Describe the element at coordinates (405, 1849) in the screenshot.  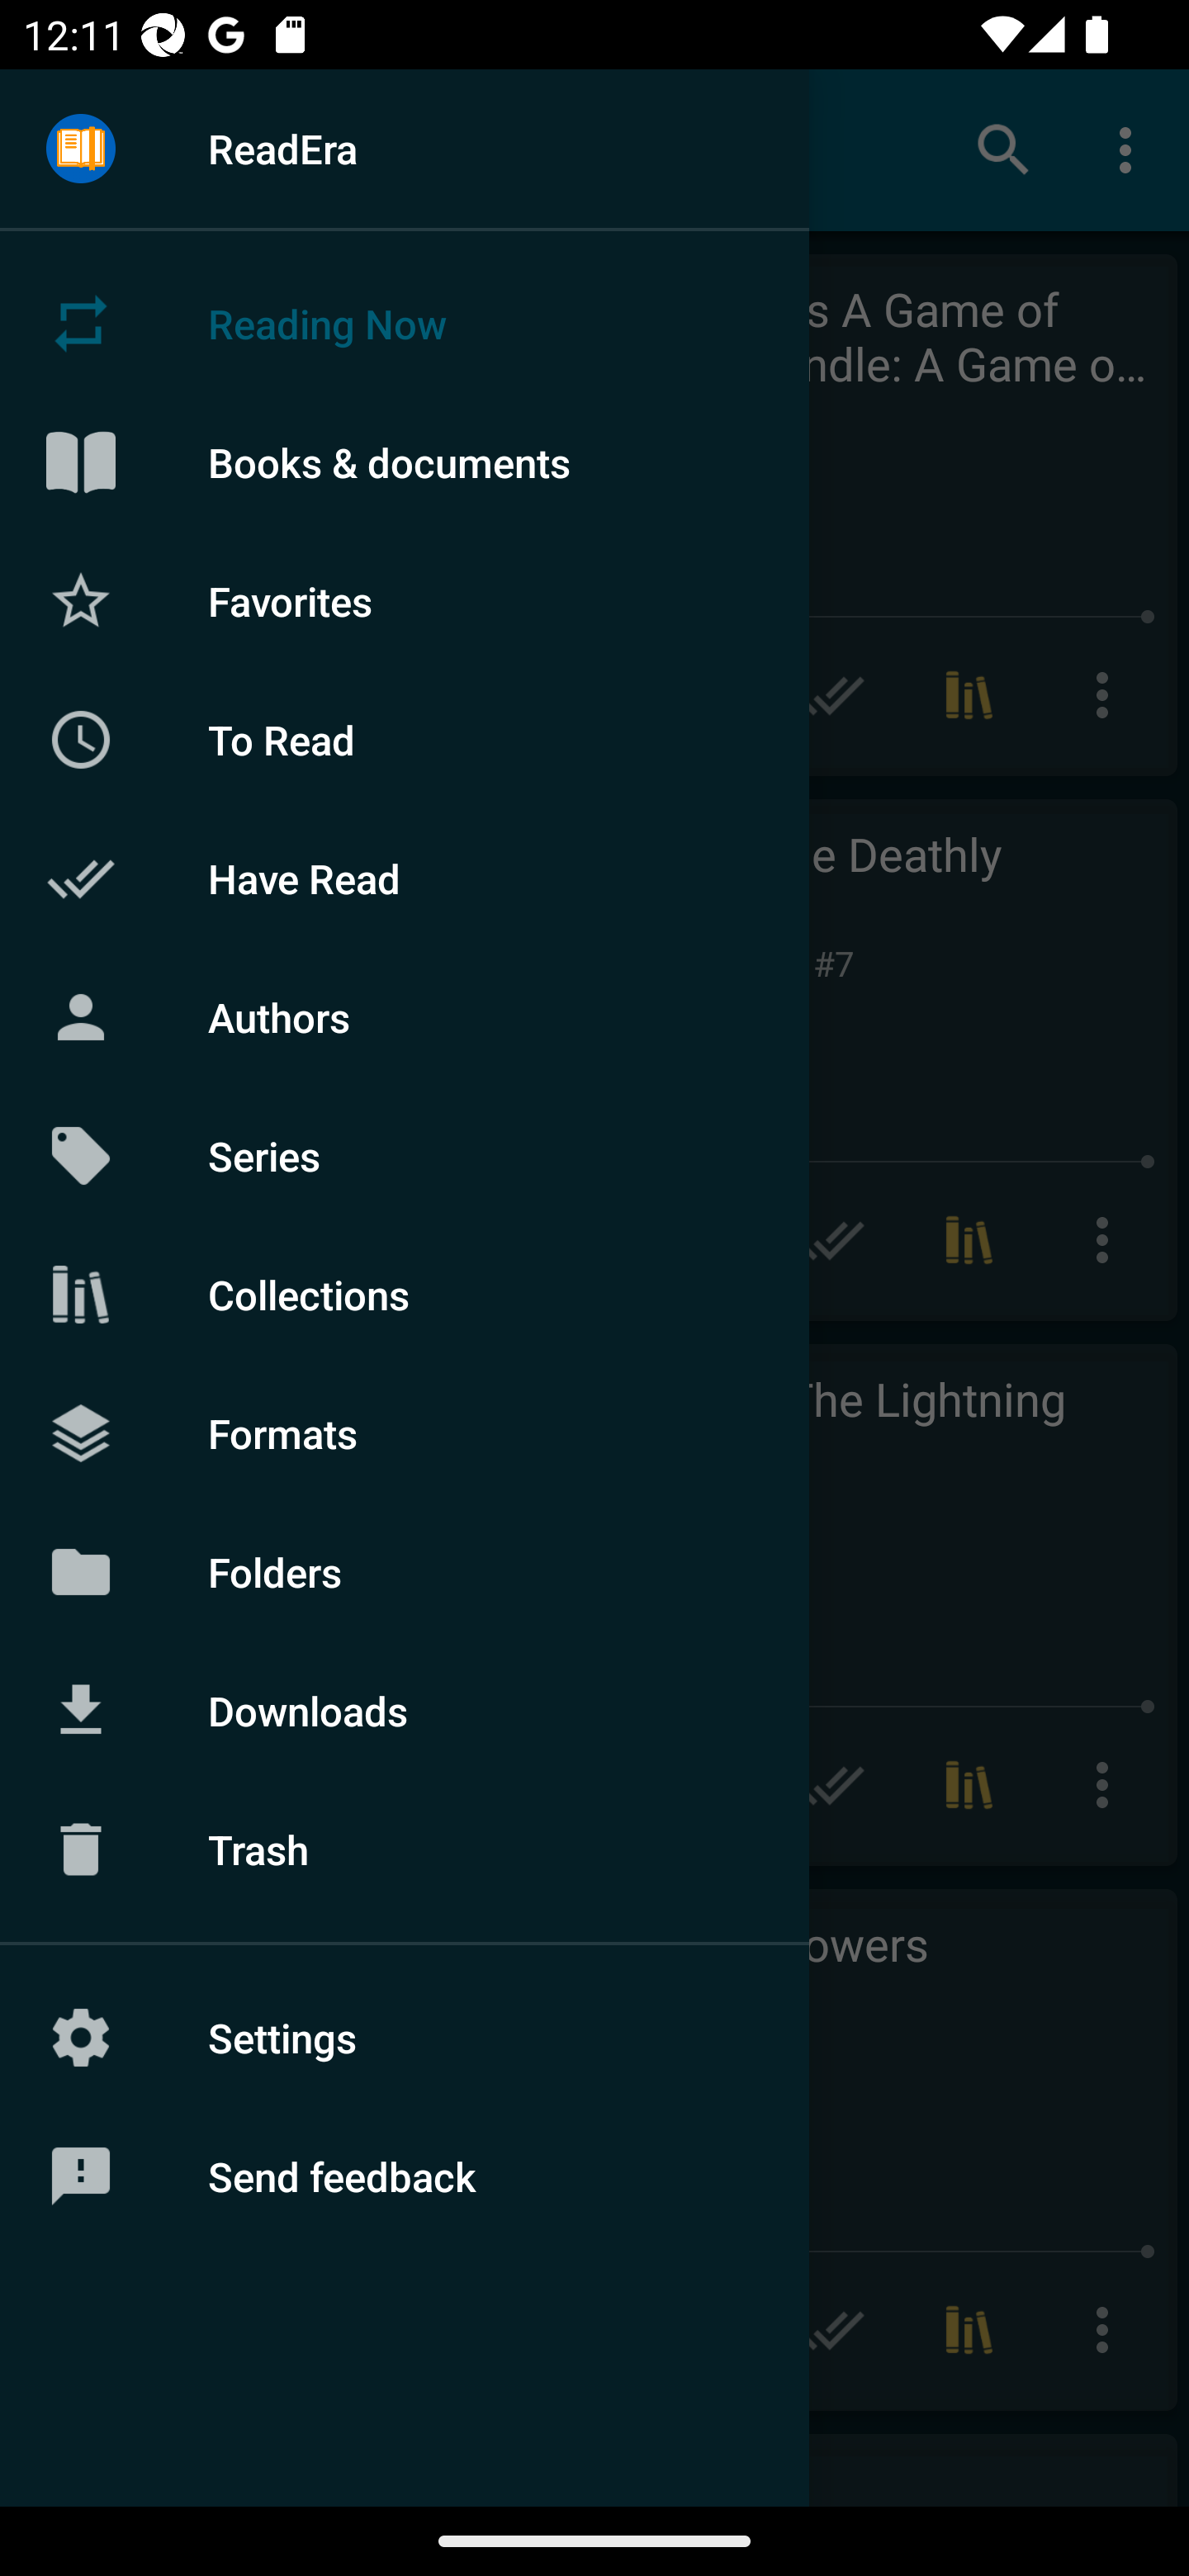
I see `Trash` at that location.